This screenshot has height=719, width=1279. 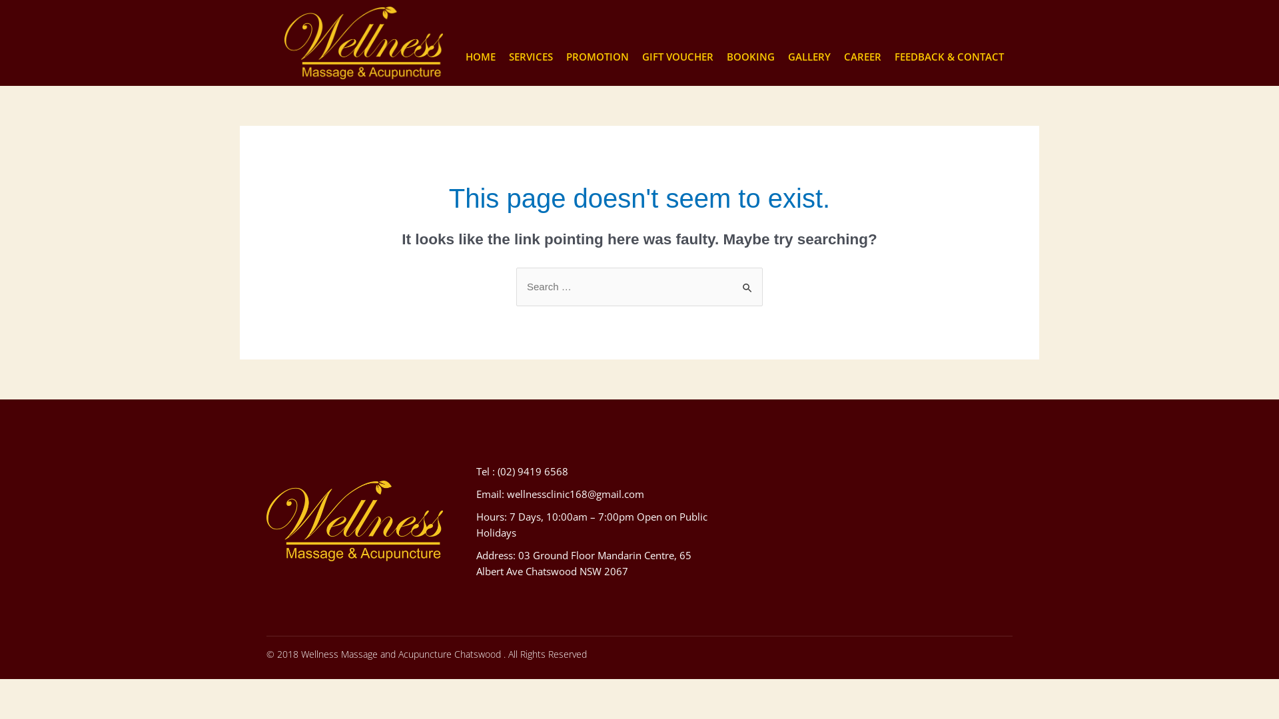 What do you see at coordinates (531, 57) in the screenshot?
I see `SERVICES` at bounding box center [531, 57].